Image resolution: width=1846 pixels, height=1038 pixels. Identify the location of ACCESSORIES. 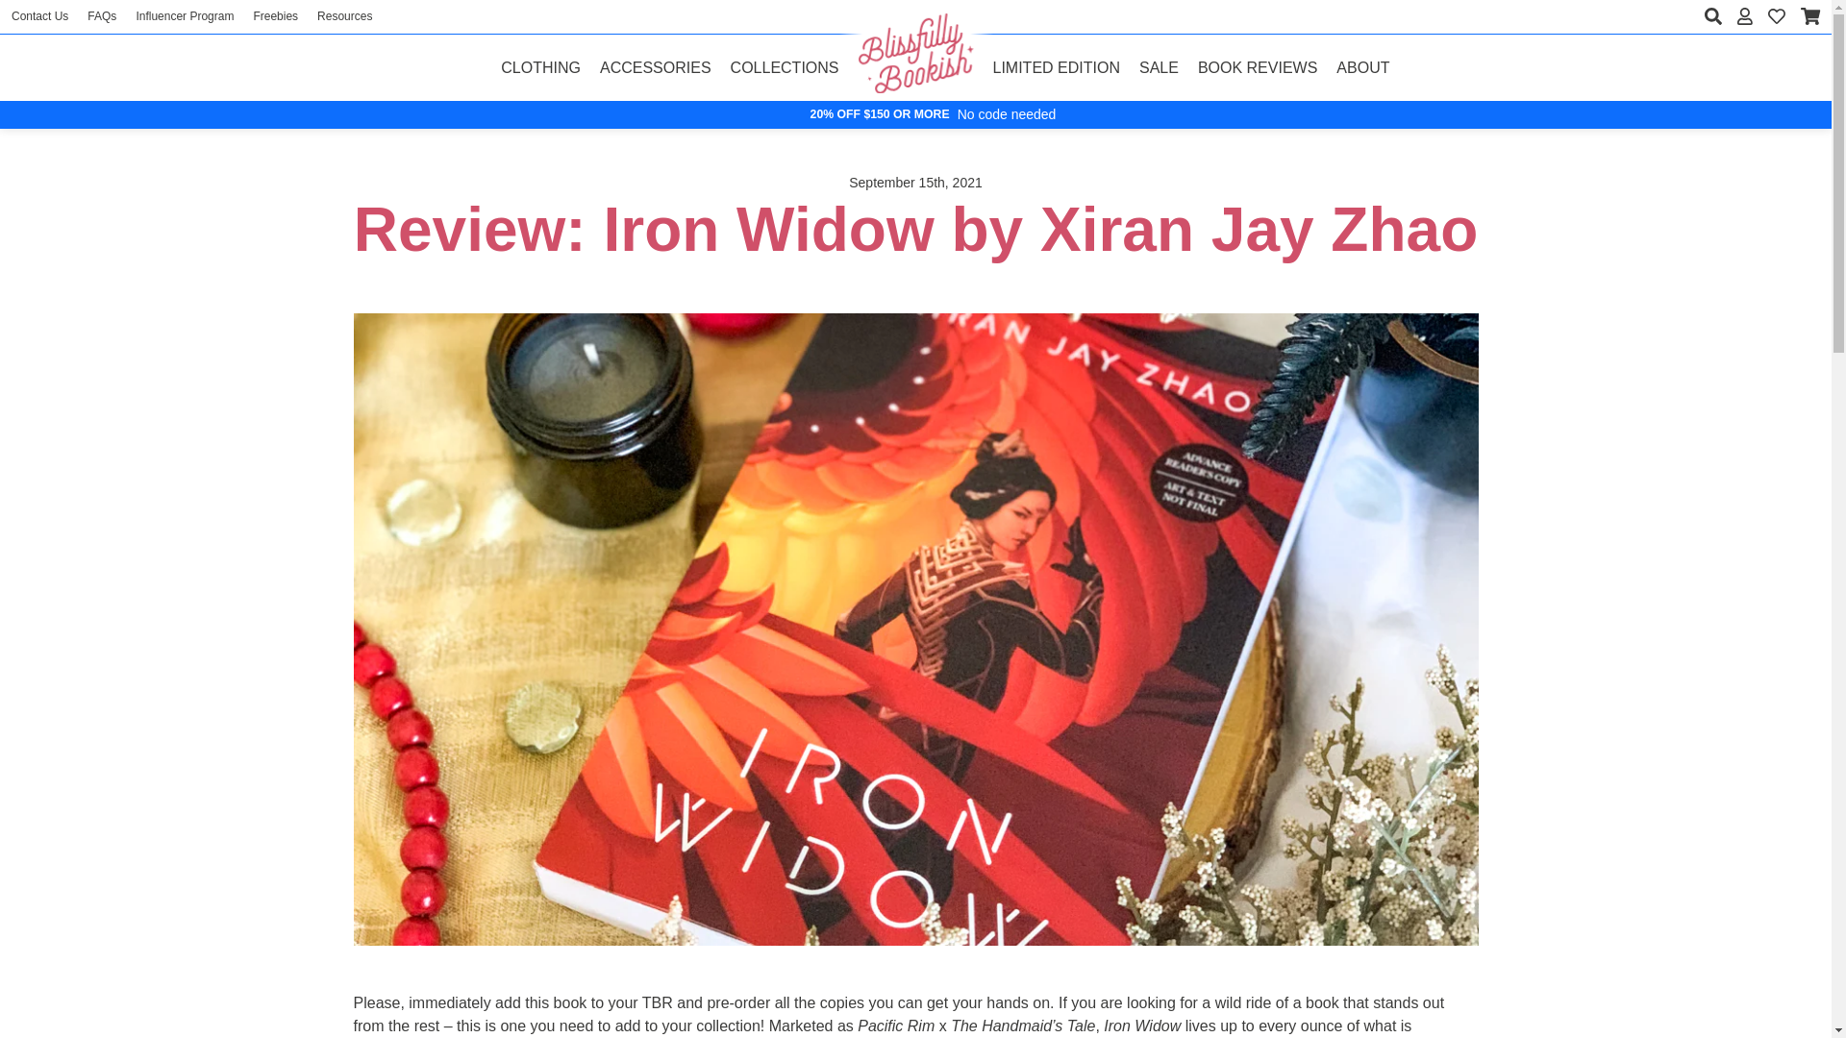
(656, 67).